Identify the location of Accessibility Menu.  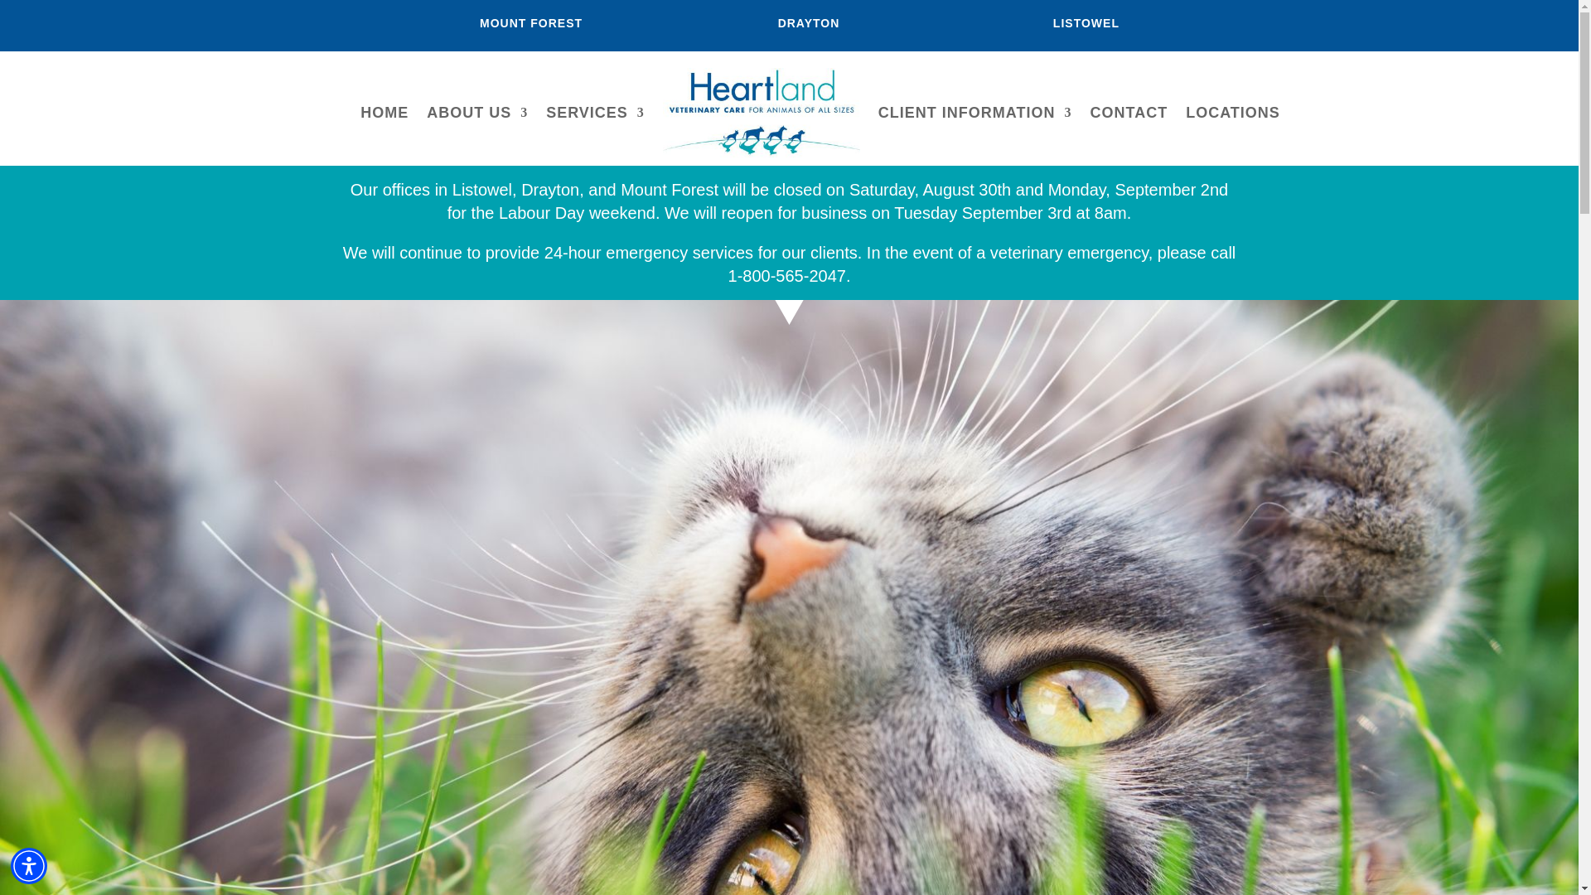
(29, 865).